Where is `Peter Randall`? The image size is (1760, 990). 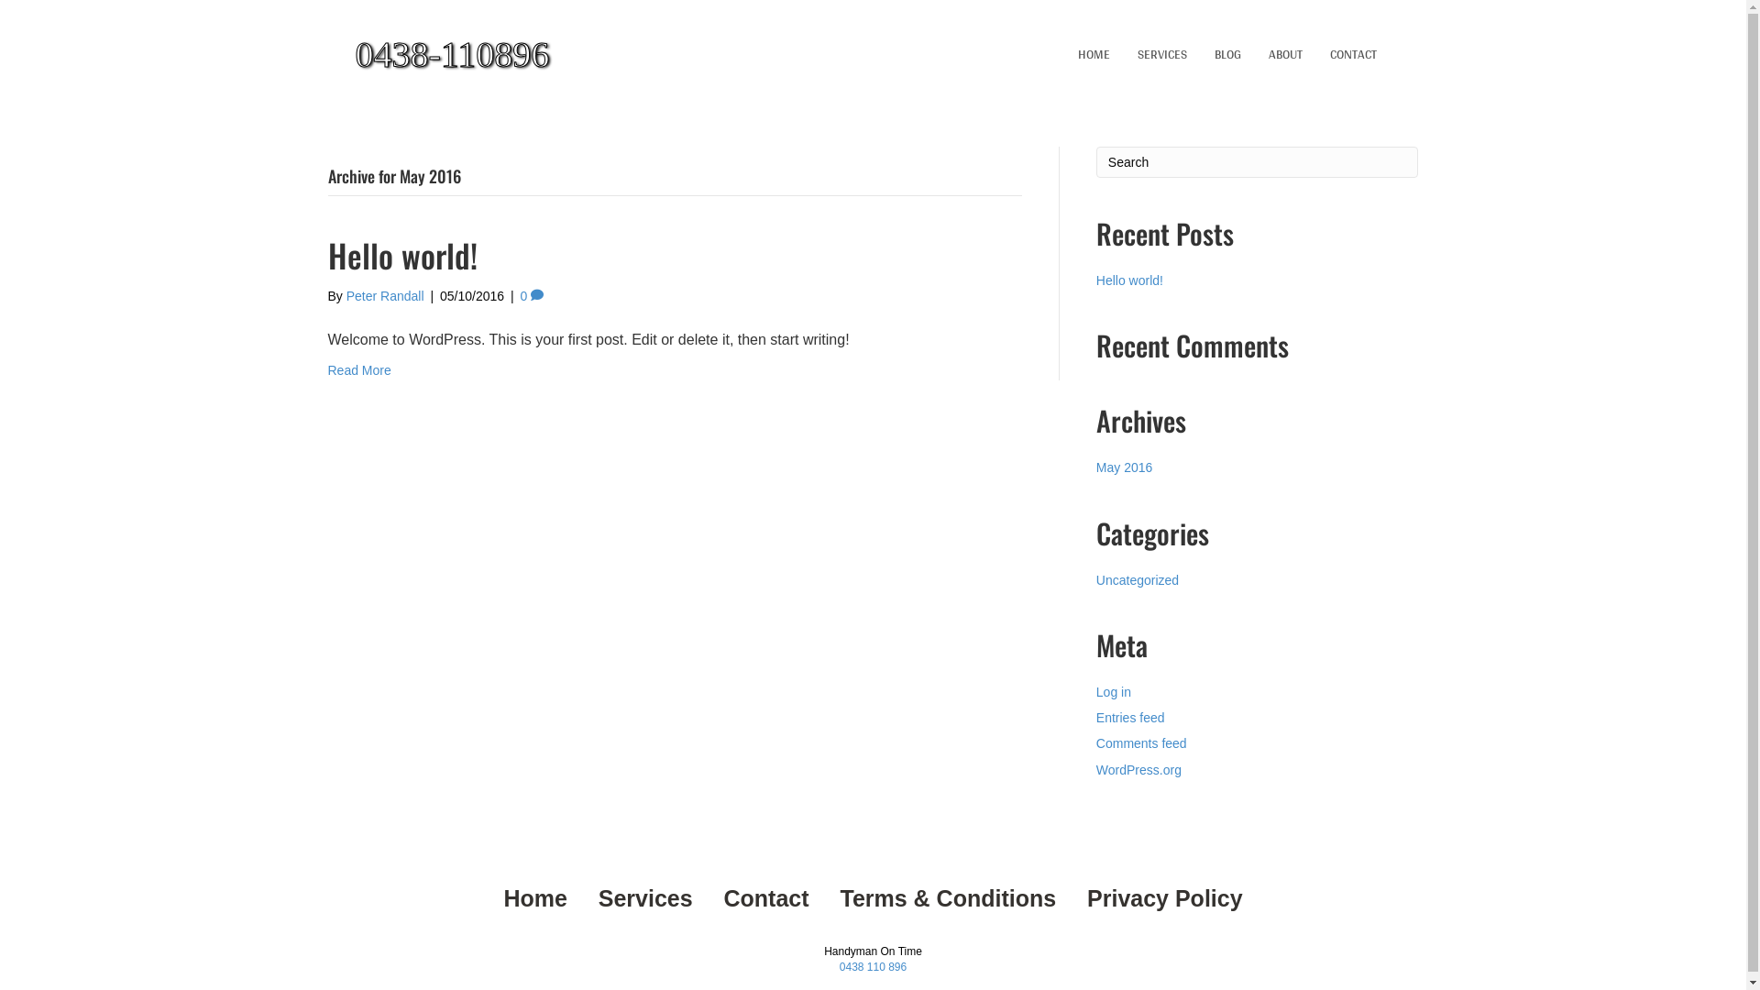
Peter Randall is located at coordinates (385, 296).